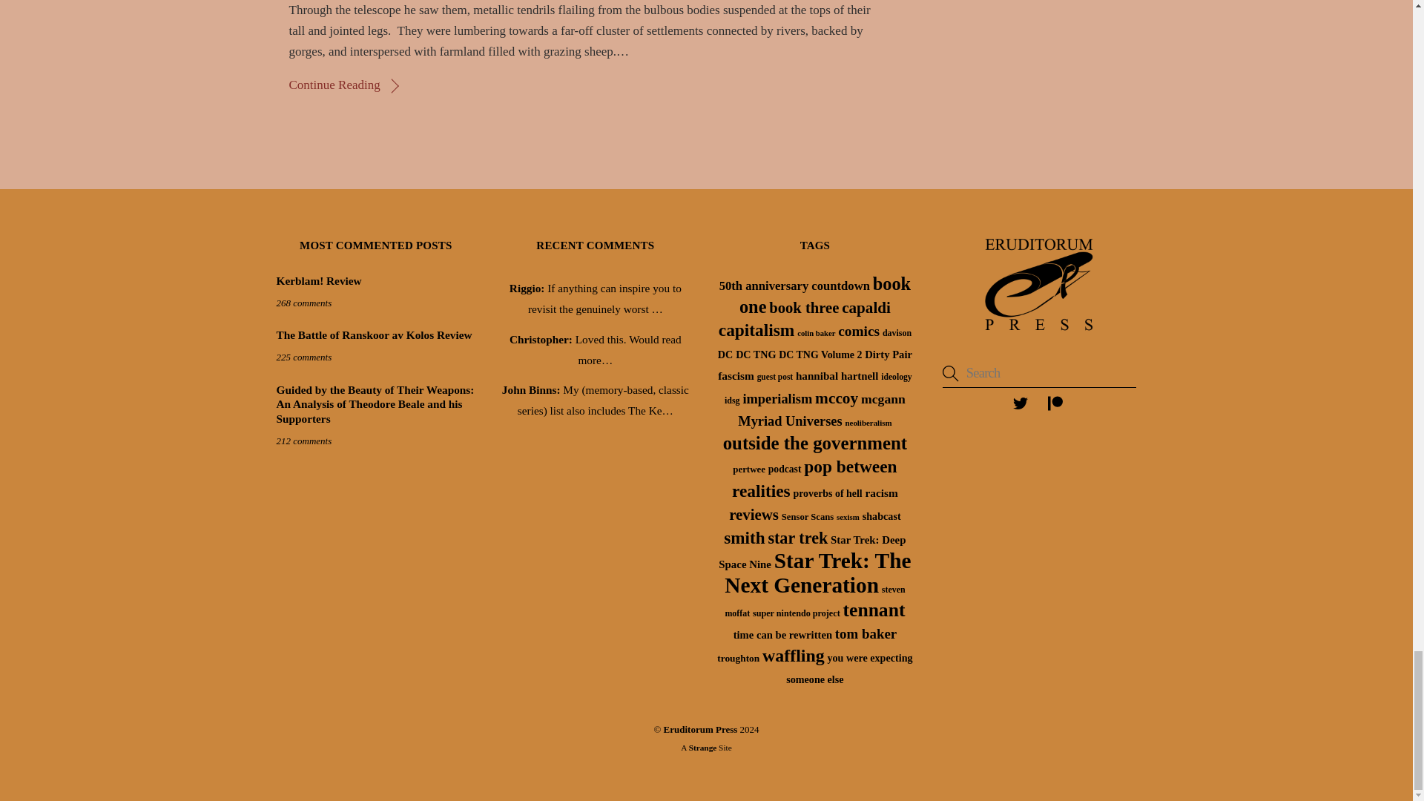  Describe the element at coordinates (1040, 373) in the screenshot. I see `Search` at that location.